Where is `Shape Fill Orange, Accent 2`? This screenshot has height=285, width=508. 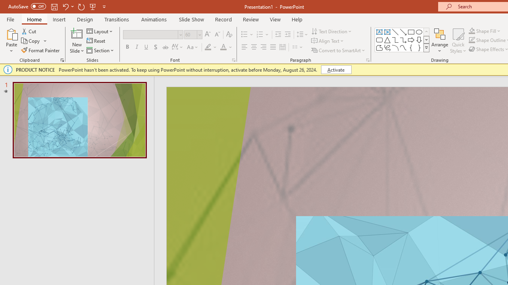
Shape Fill Orange, Accent 2 is located at coordinates (471, 31).